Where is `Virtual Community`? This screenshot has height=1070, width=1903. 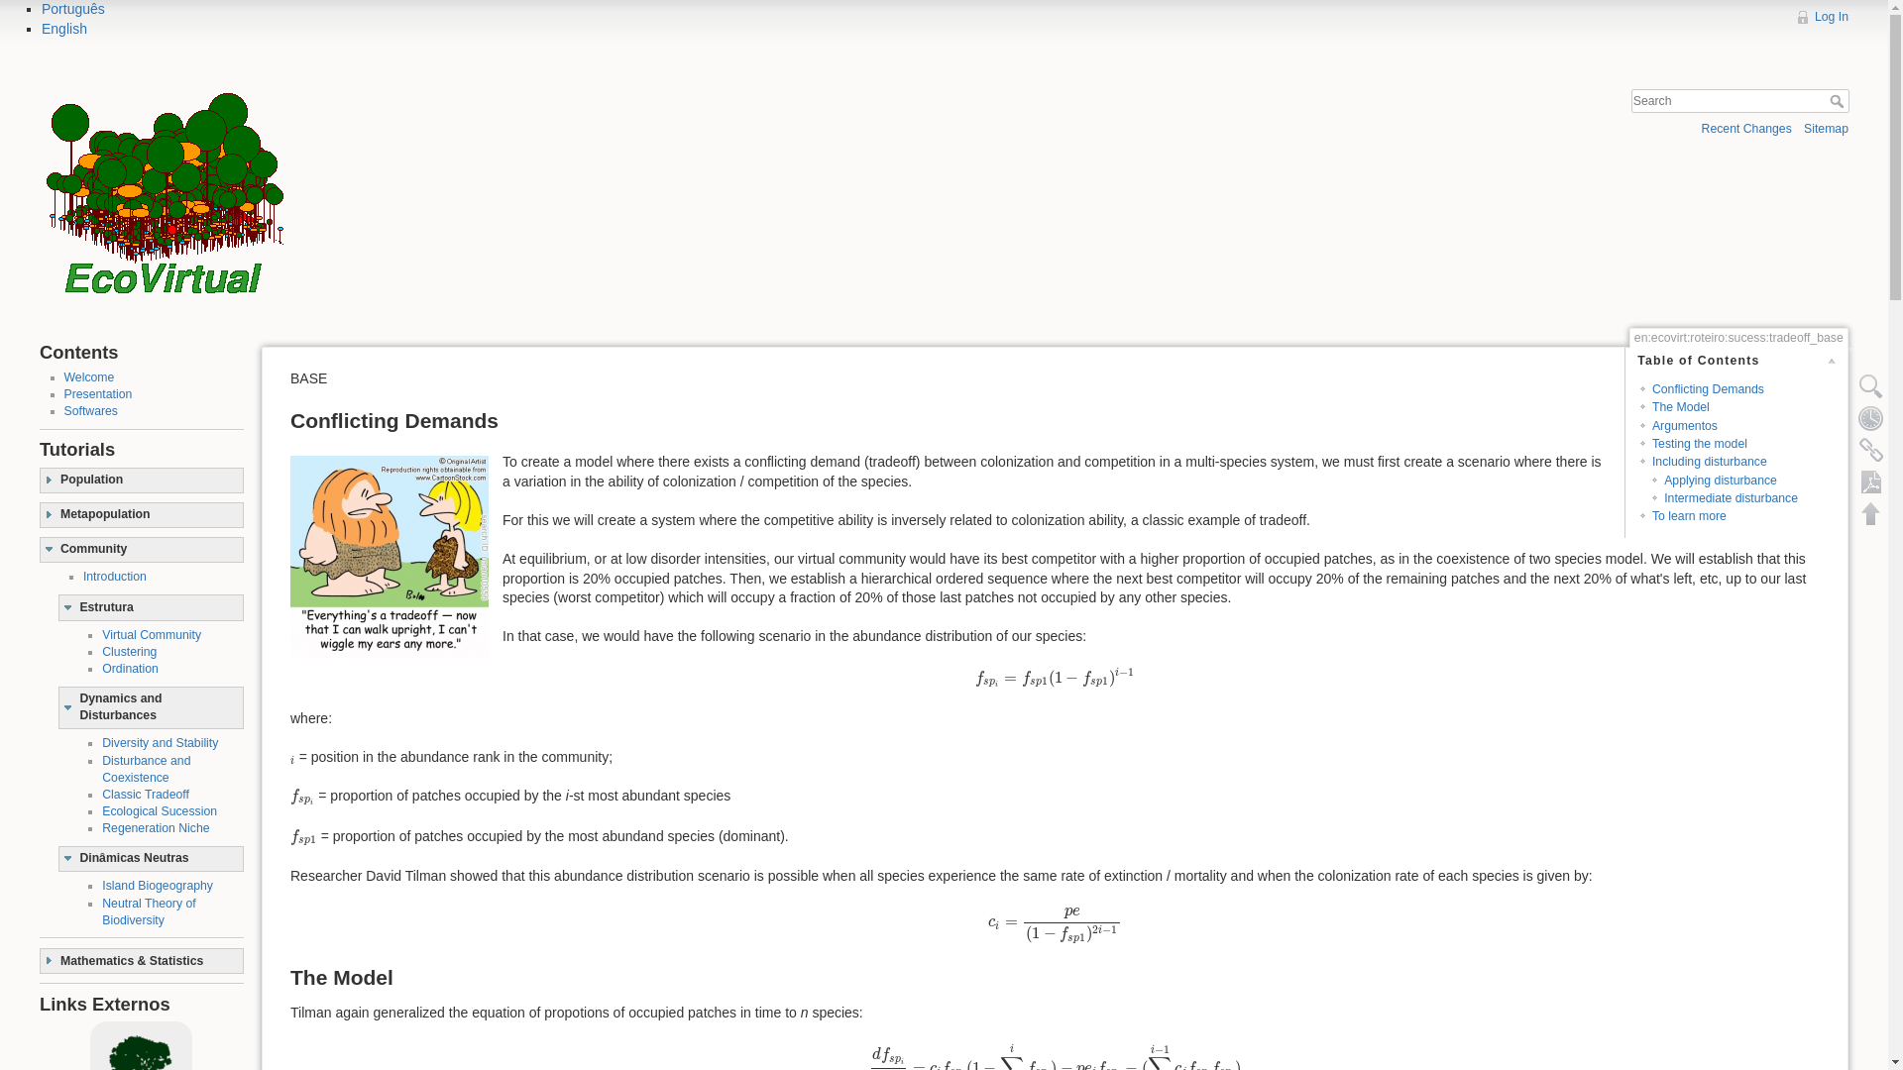
Virtual Community is located at coordinates (152, 635).